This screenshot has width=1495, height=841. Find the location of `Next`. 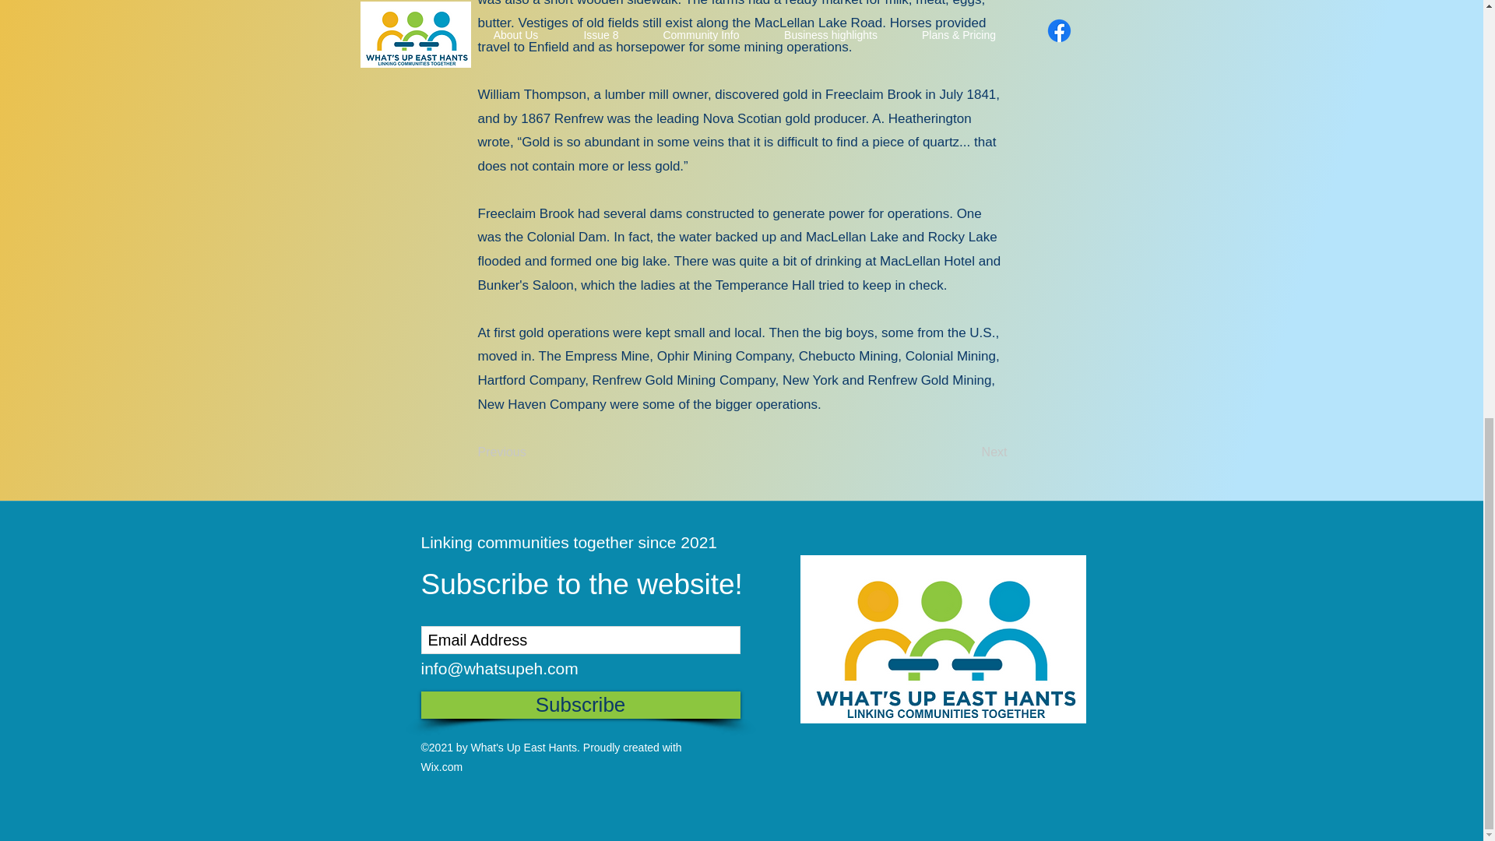

Next is located at coordinates (969, 452).